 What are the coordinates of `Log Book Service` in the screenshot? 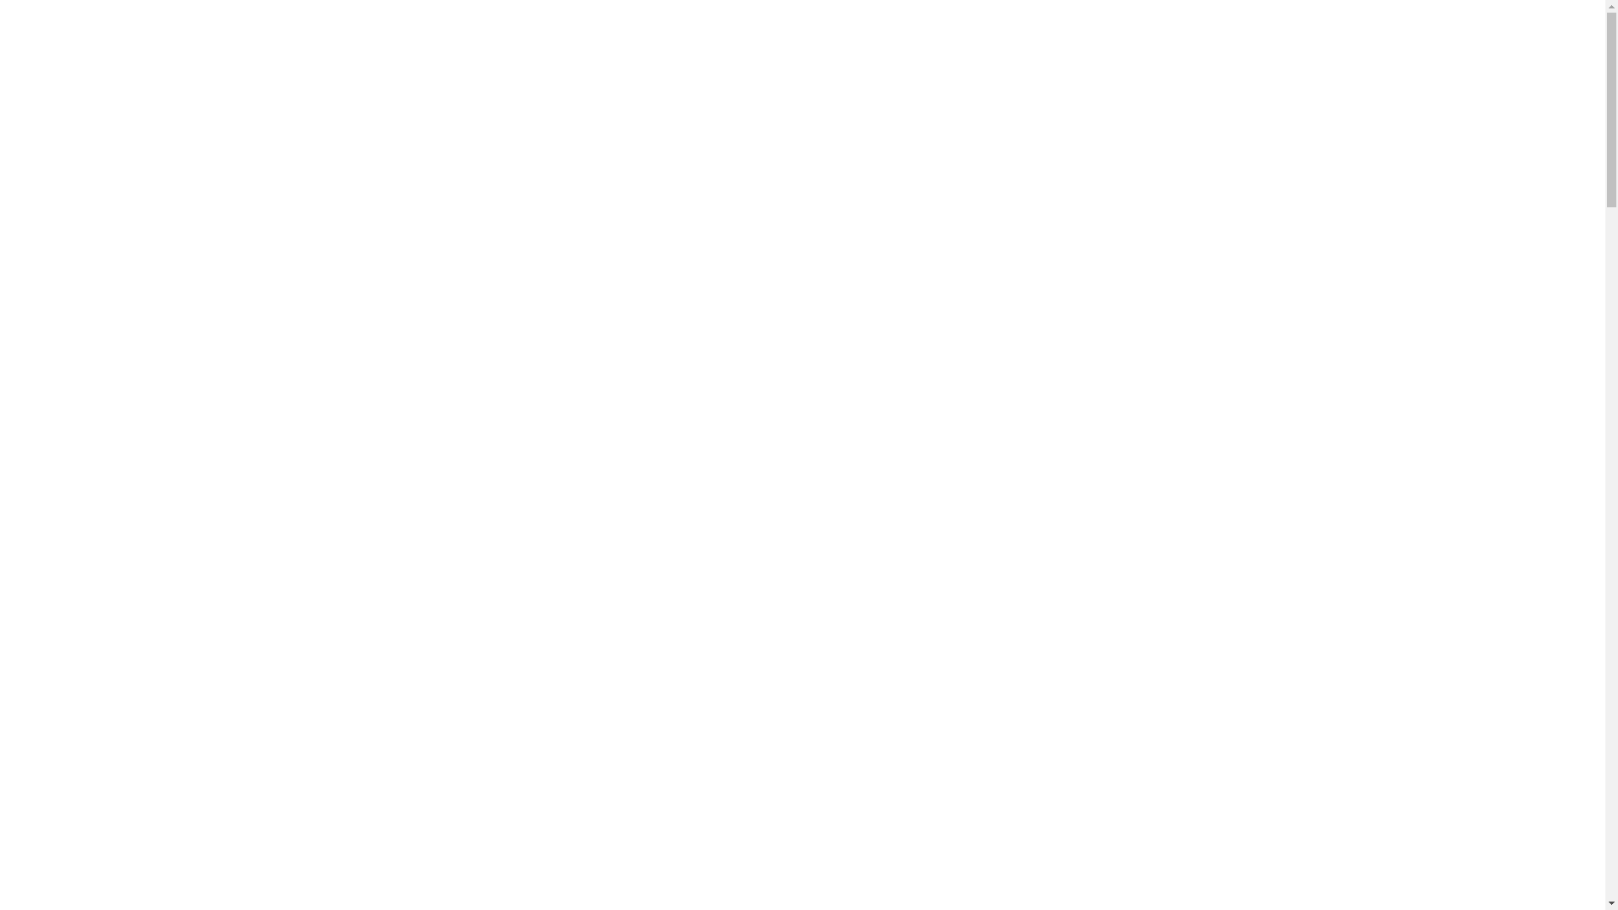 It's located at (128, 739).